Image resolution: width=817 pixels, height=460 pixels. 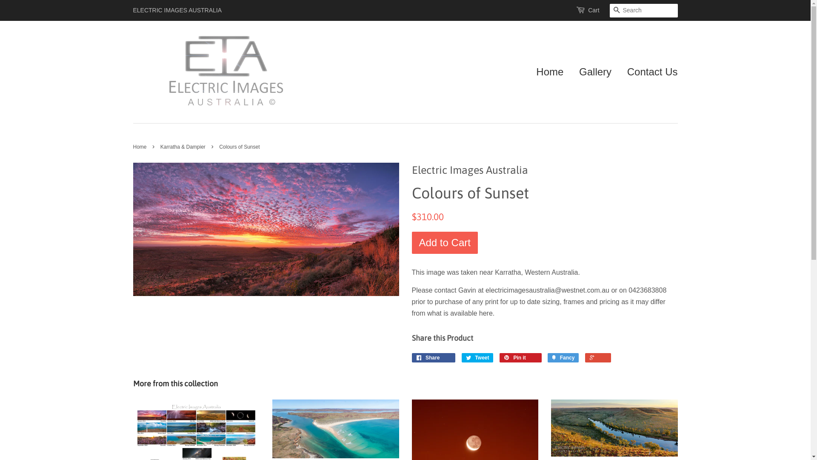 What do you see at coordinates (563, 358) in the screenshot?
I see `Fancy` at bounding box center [563, 358].